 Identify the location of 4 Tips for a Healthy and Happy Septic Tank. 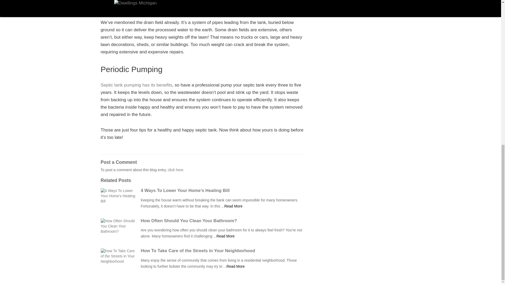
(235, 266).